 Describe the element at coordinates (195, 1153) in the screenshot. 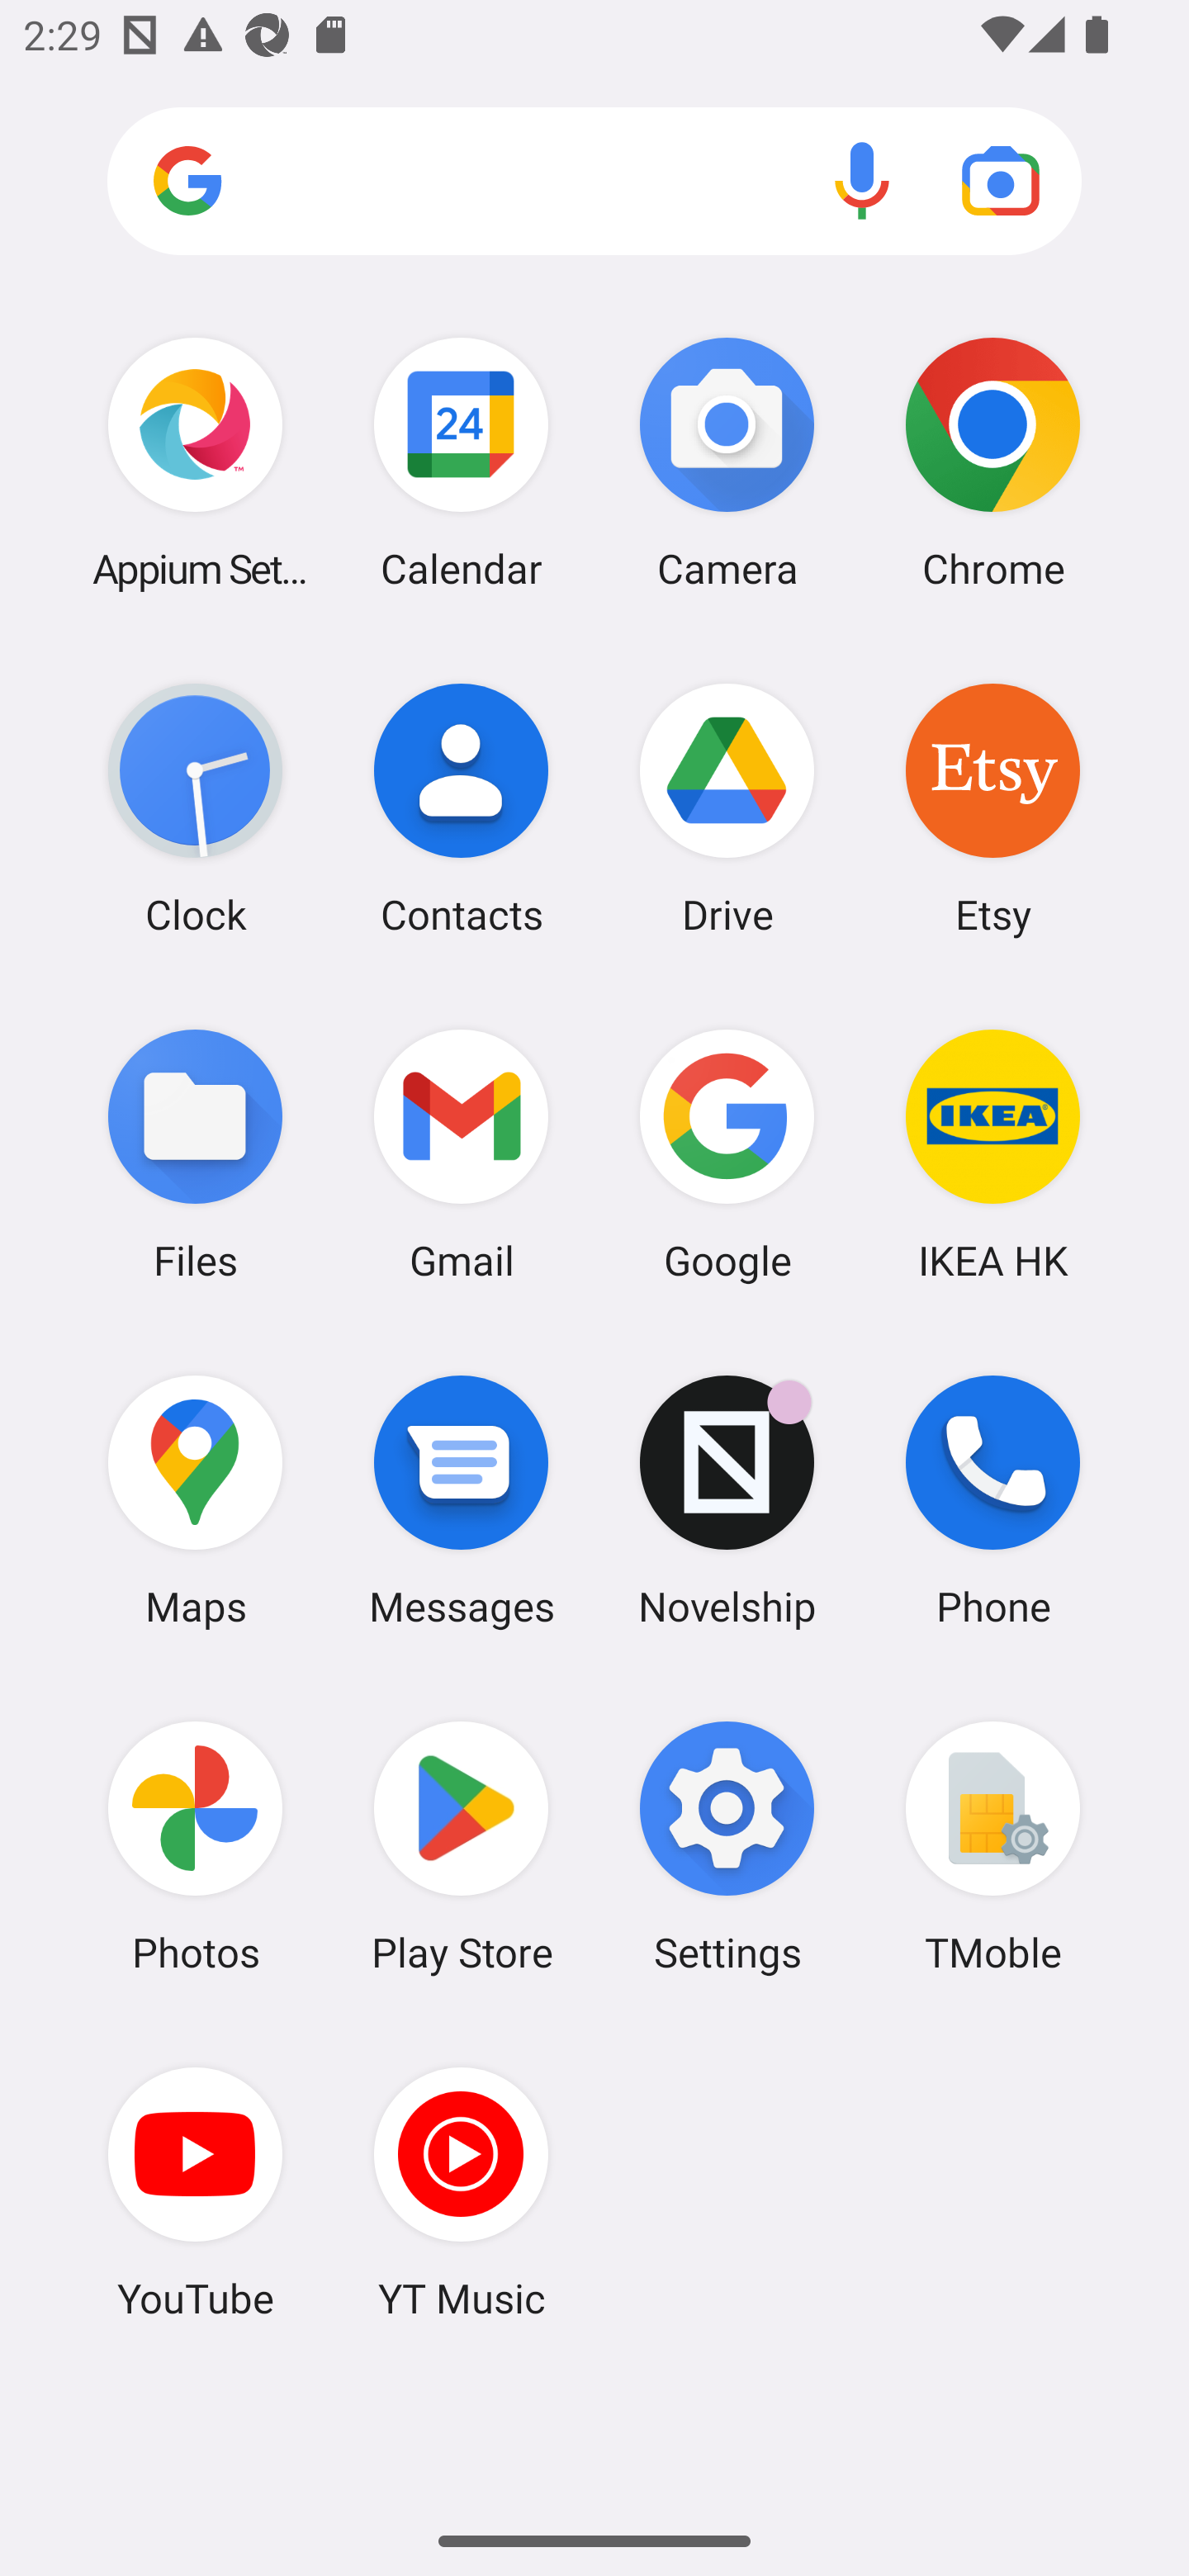

I see `Files` at that location.